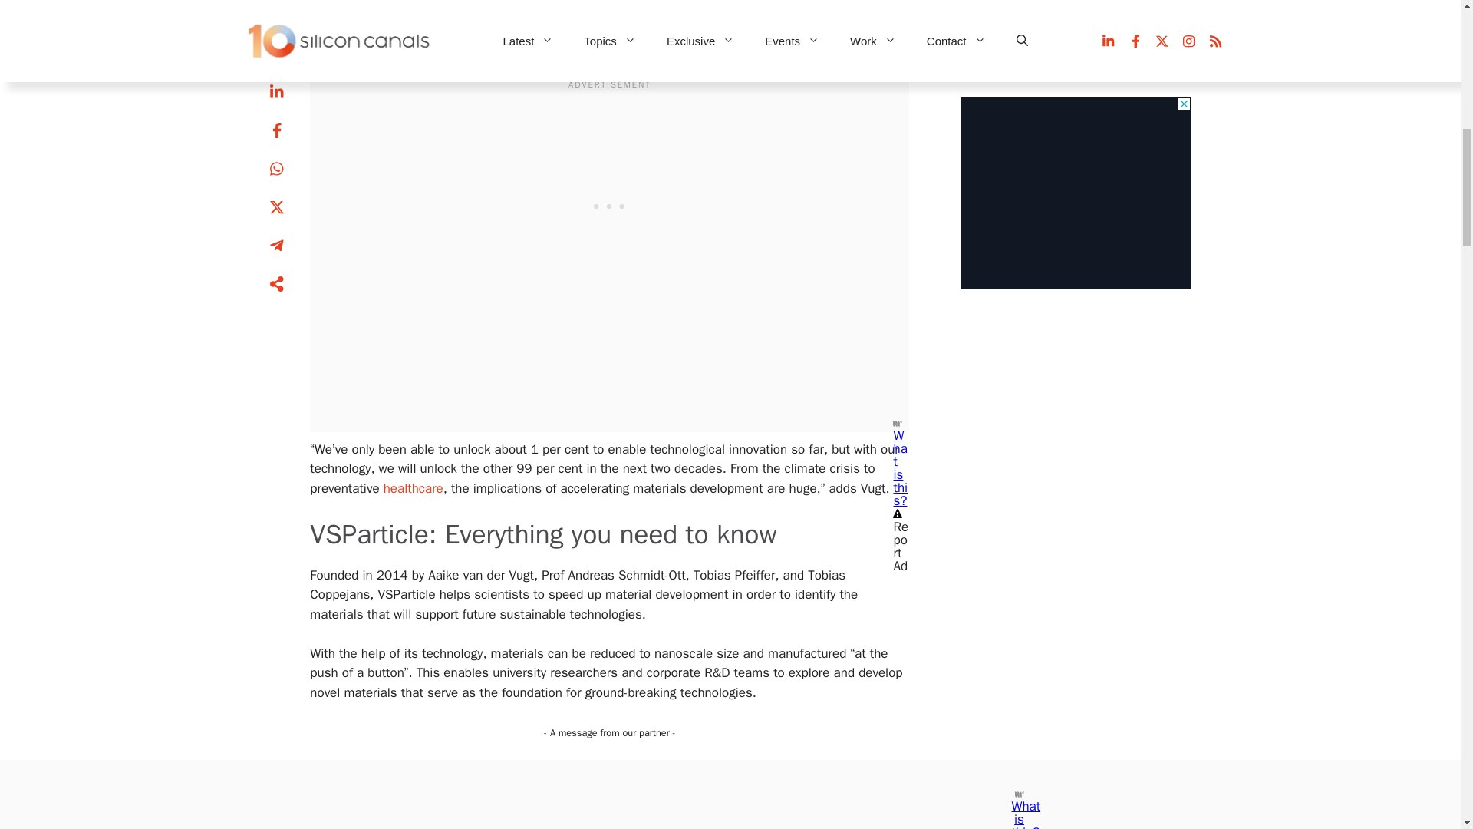 The height and width of the screenshot is (829, 1473). I want to click on Scroll back to top, so click(1423, 728).